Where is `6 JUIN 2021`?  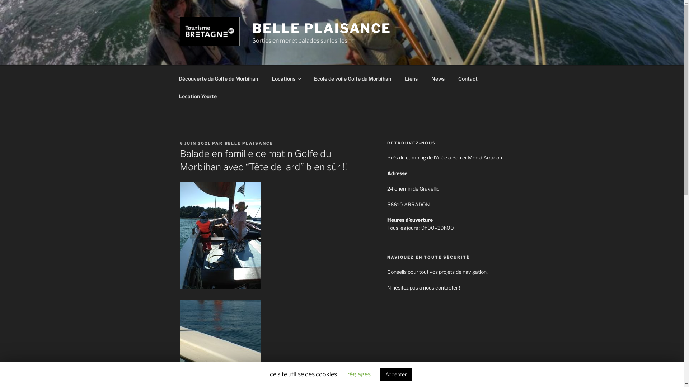 6 JUIN 2021 is located at coordinates (195, 143).